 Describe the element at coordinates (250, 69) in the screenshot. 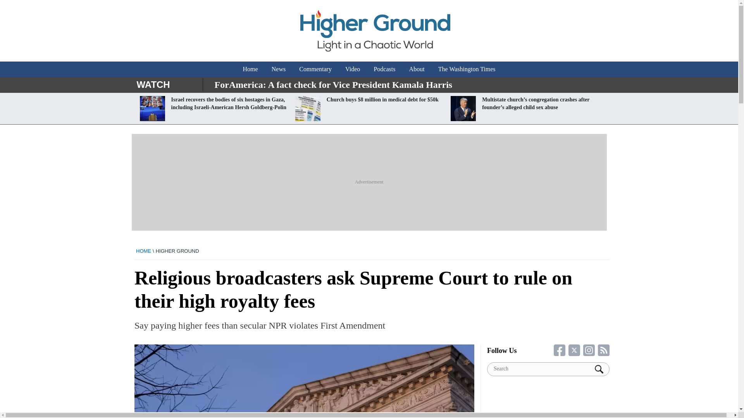

I see `Home` at that location.